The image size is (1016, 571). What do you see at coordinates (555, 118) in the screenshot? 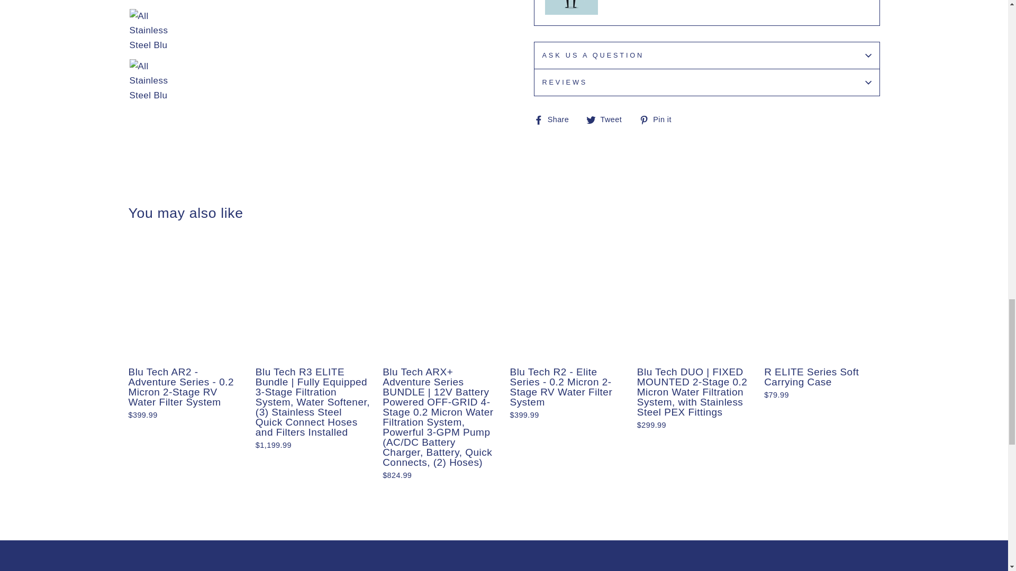
I see `Share on Facebook` at bounding box center [555, 118].